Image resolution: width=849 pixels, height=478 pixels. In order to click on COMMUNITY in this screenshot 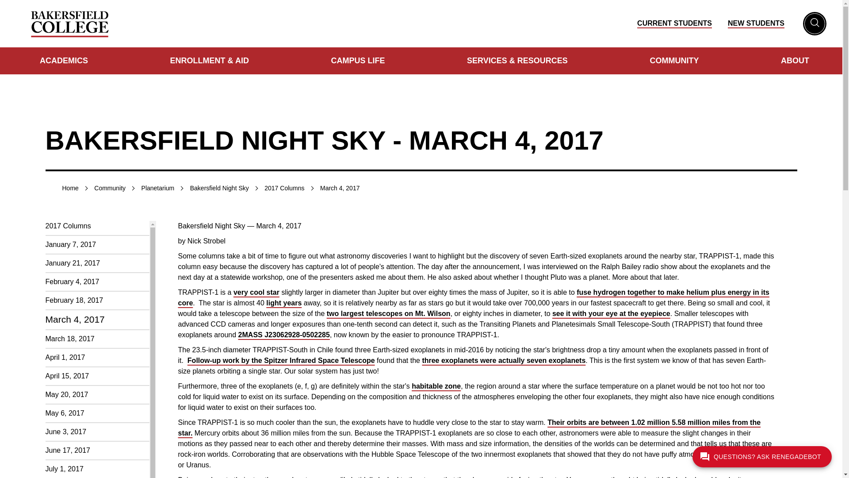, I will do `click(674, 60)`.